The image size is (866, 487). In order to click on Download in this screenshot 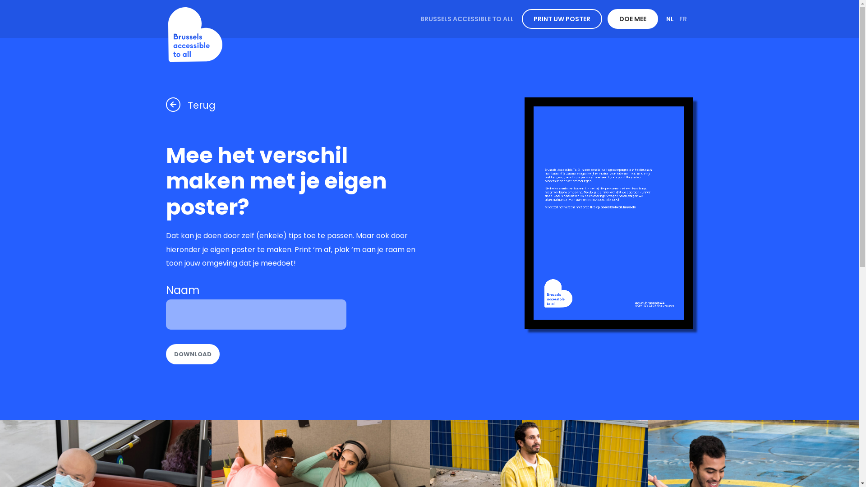, I will do `click(193, 354)`.